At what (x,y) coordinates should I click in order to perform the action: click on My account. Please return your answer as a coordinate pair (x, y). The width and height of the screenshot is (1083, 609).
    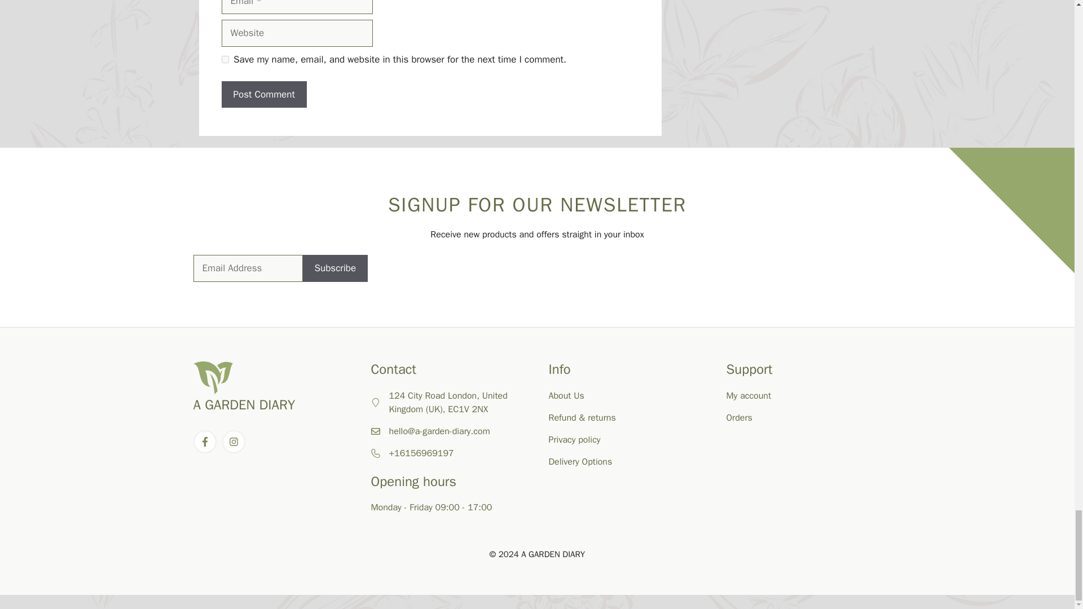
    Looking at the image, I should click on (749, 396).